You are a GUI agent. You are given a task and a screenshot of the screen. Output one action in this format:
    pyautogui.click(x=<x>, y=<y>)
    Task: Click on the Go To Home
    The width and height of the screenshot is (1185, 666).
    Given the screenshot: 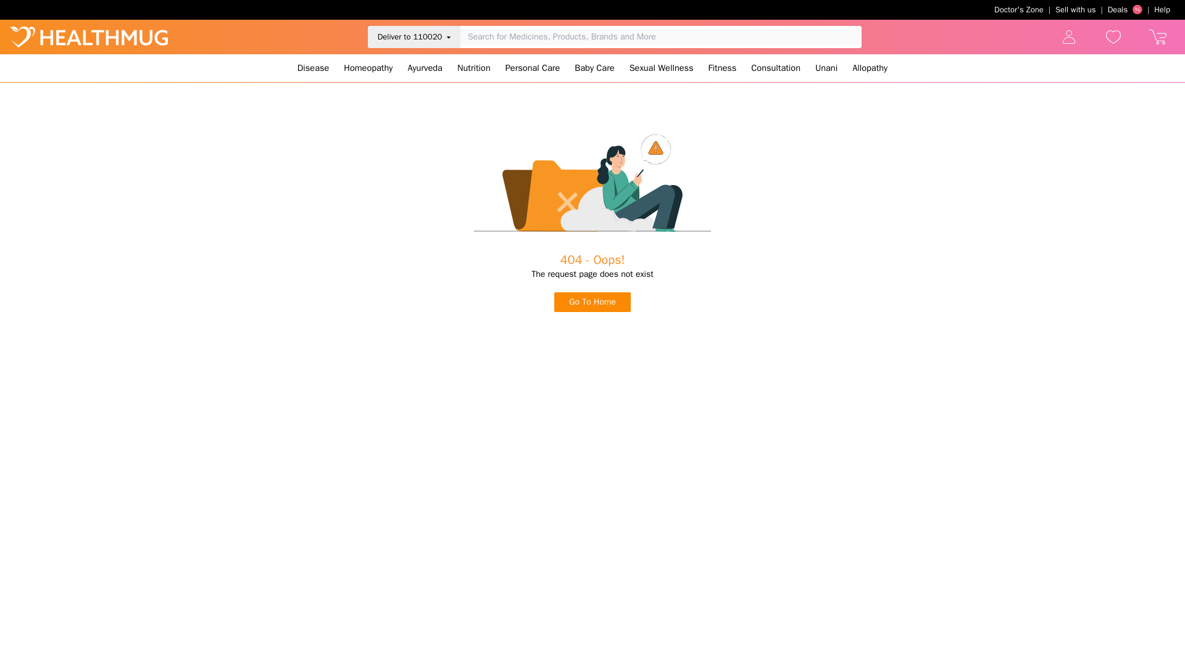 What is the action you would take?
    pyautogui.click(x=592, y=302)
    